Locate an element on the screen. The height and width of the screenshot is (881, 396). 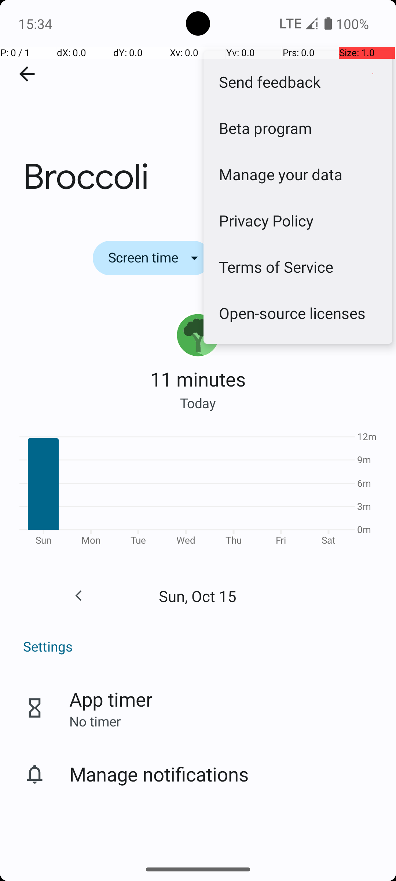
Open-source licenses is located at coordinates (298, 313).